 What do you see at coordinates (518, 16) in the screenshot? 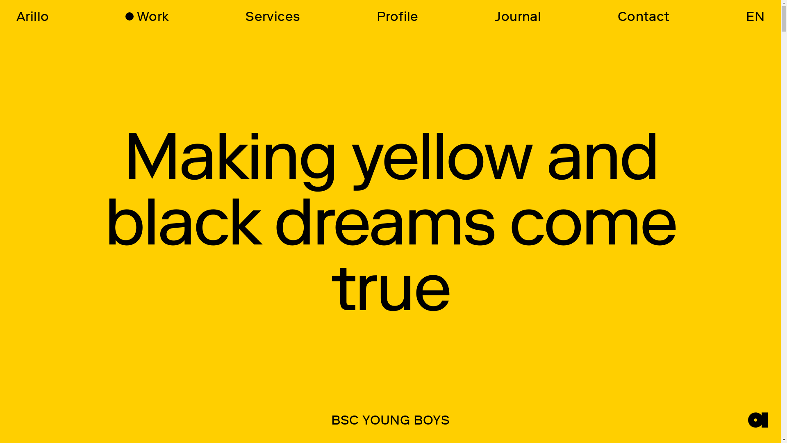
I see `Journal` at bounding box center [518, 16].